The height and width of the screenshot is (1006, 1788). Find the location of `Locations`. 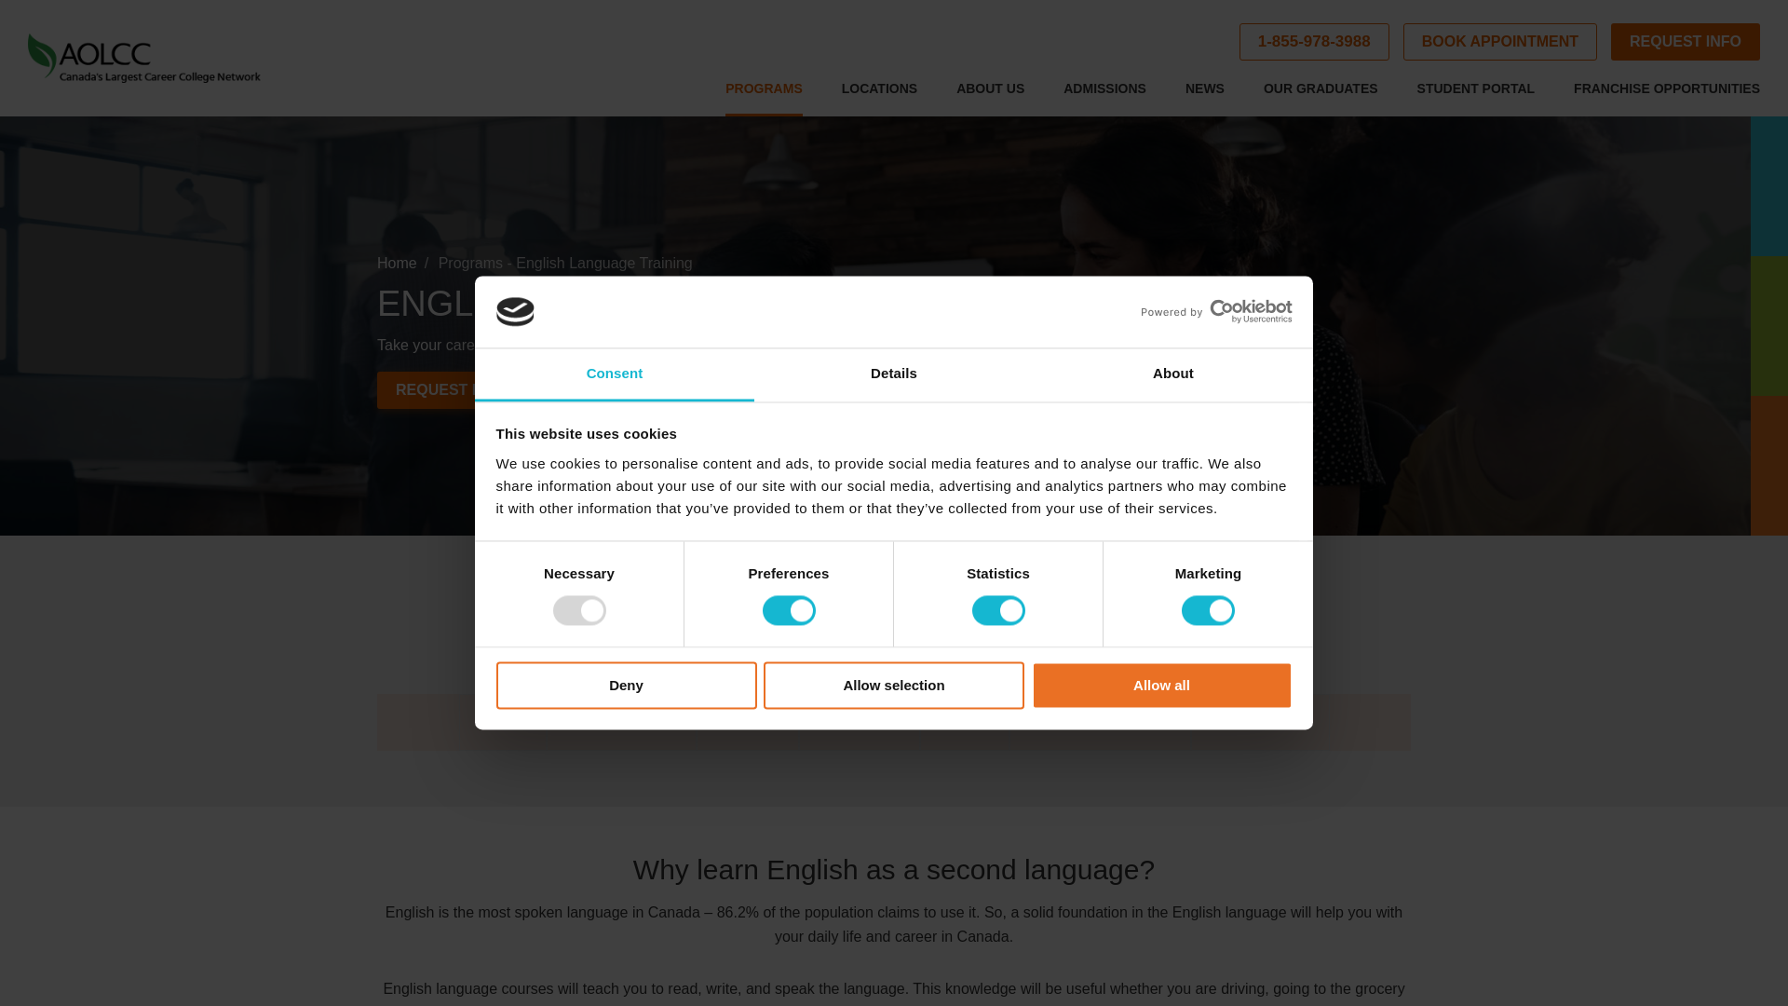

Locations is located at coordinates (879, 97).